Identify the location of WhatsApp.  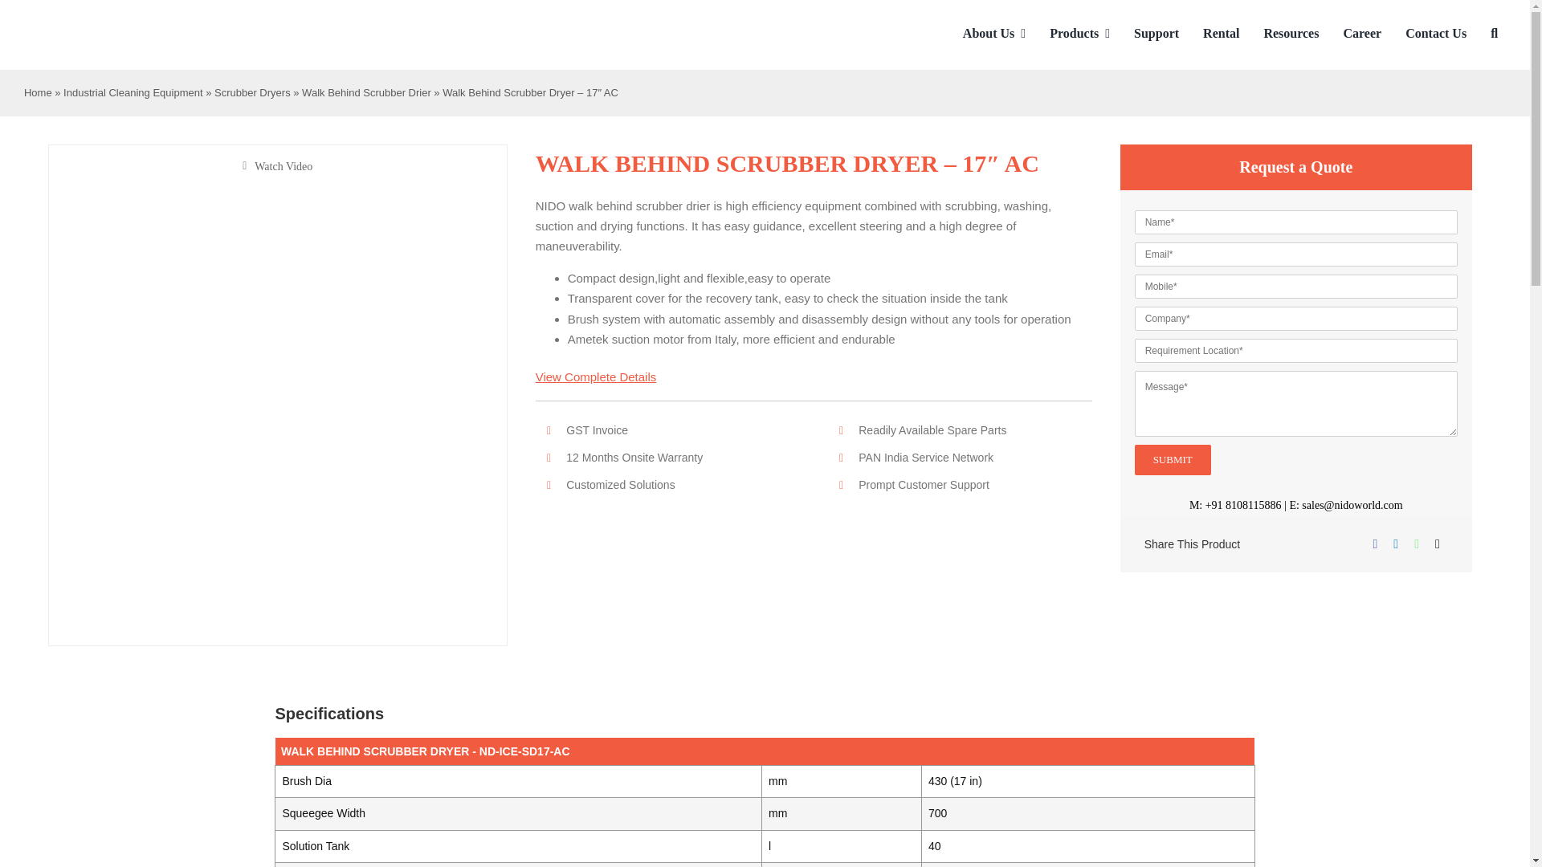
(1417, 544).